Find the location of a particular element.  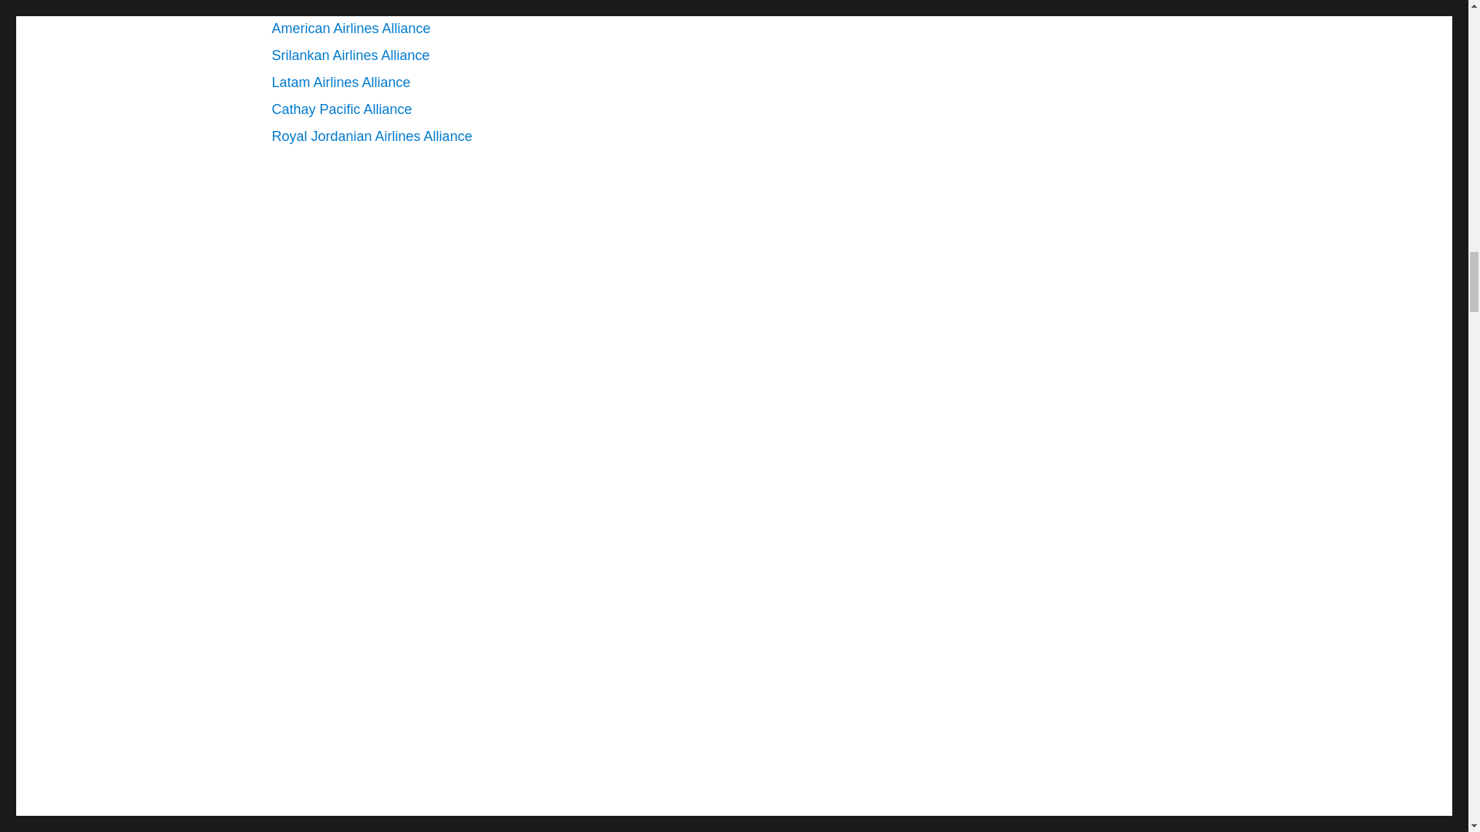

Royal Jordanian Airlines Alliance is located at coordinates (372, 136).